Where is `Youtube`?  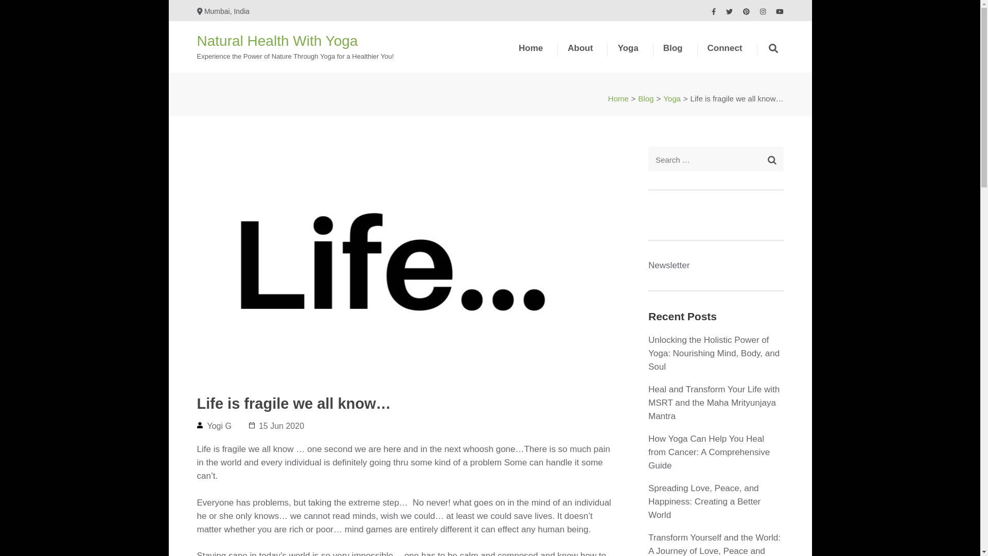 Youtube is located at coordinates (779, 11).